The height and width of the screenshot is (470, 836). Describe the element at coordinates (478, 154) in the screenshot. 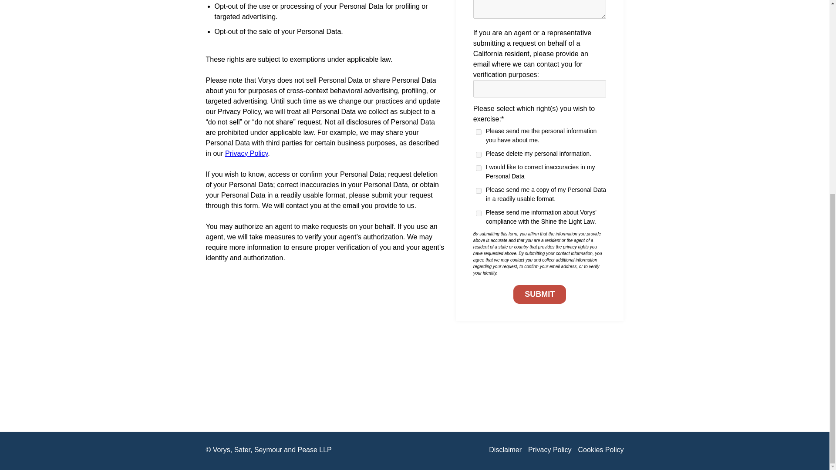

I see `Please Delete My Personal Information.` at that location.